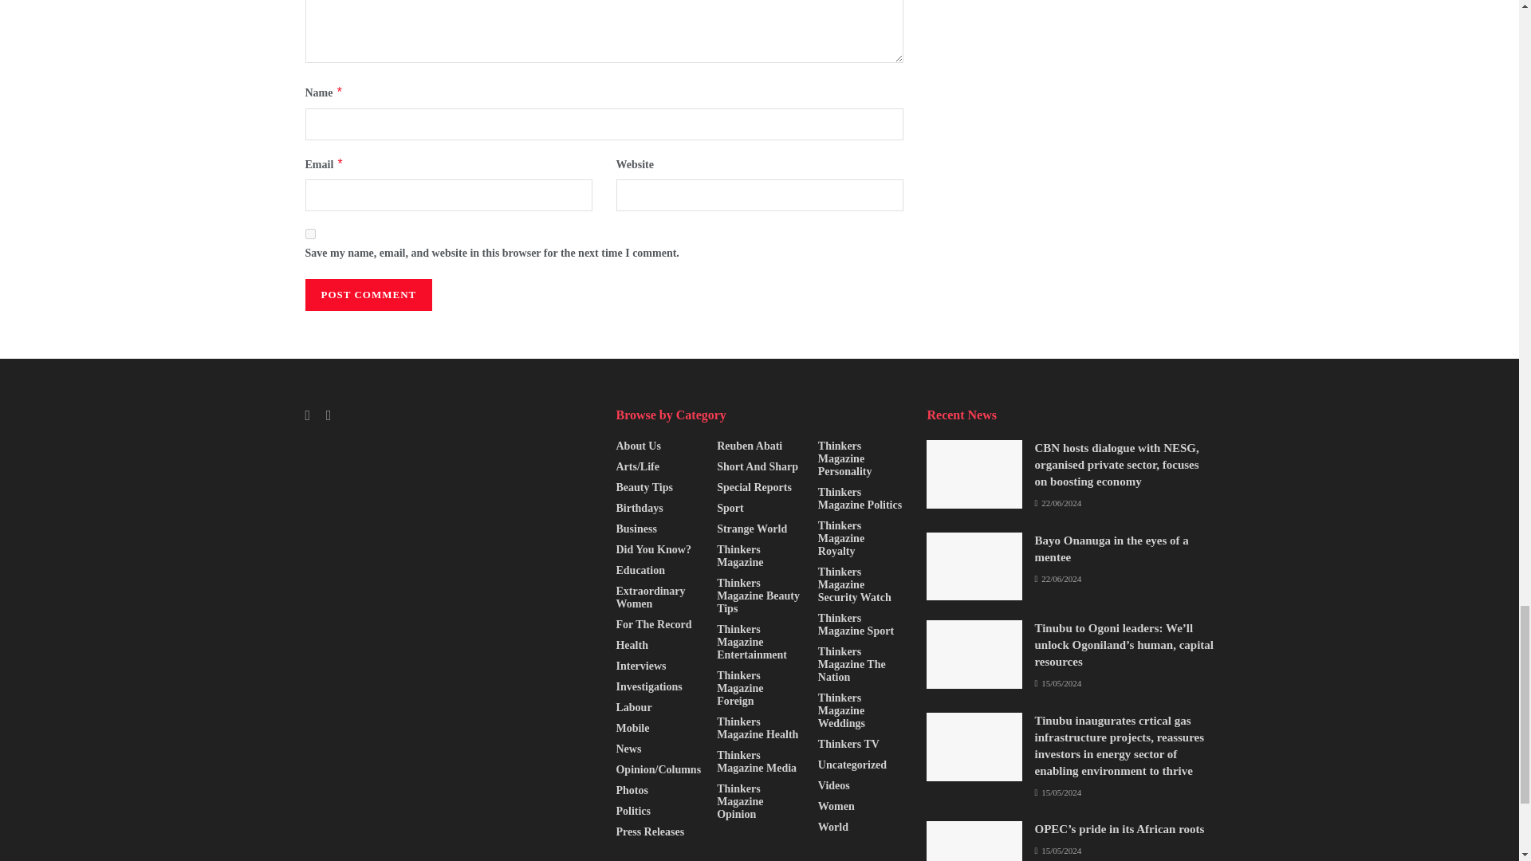 The image size is (1531, 861). Describe the element at coordinates (368, 294) in the screenshot. I see `Post Comment` at that location.